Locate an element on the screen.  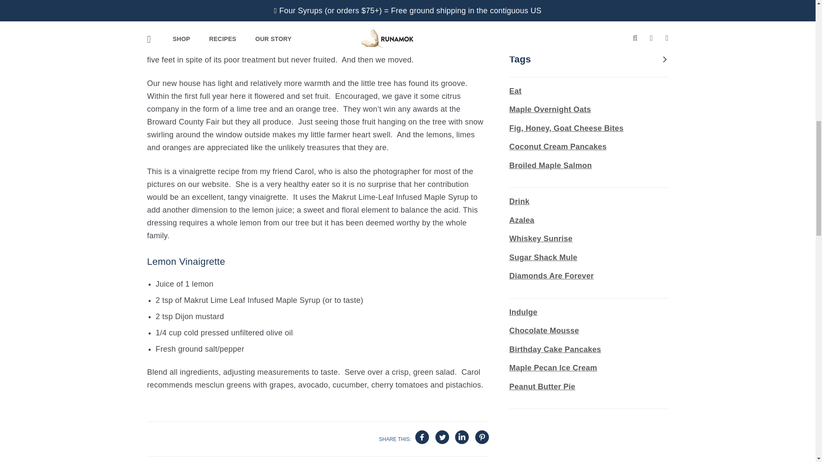
Pin on Pinterest is located at coordinates (482, 437).